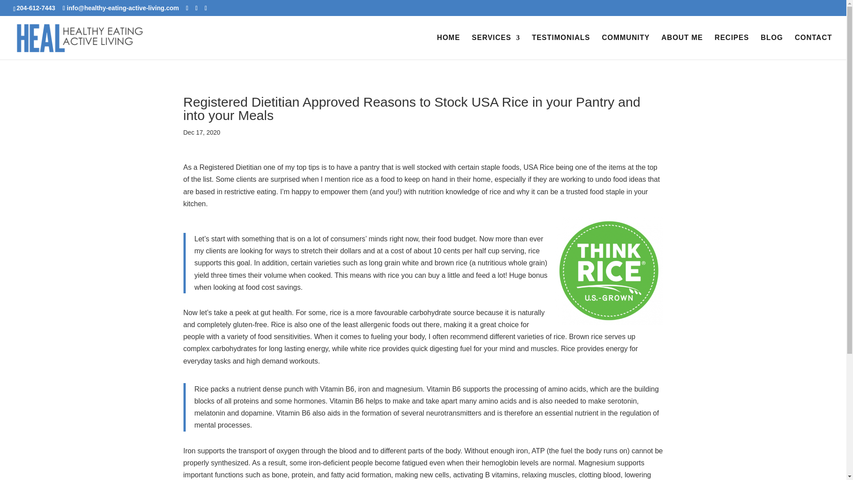 Image resolution: width=853 pixels, height=480 pixels. What do you see at coordinates (626, 47) in the screenshot?
I see `COMMUNITY` at bounding box center [626, 47].